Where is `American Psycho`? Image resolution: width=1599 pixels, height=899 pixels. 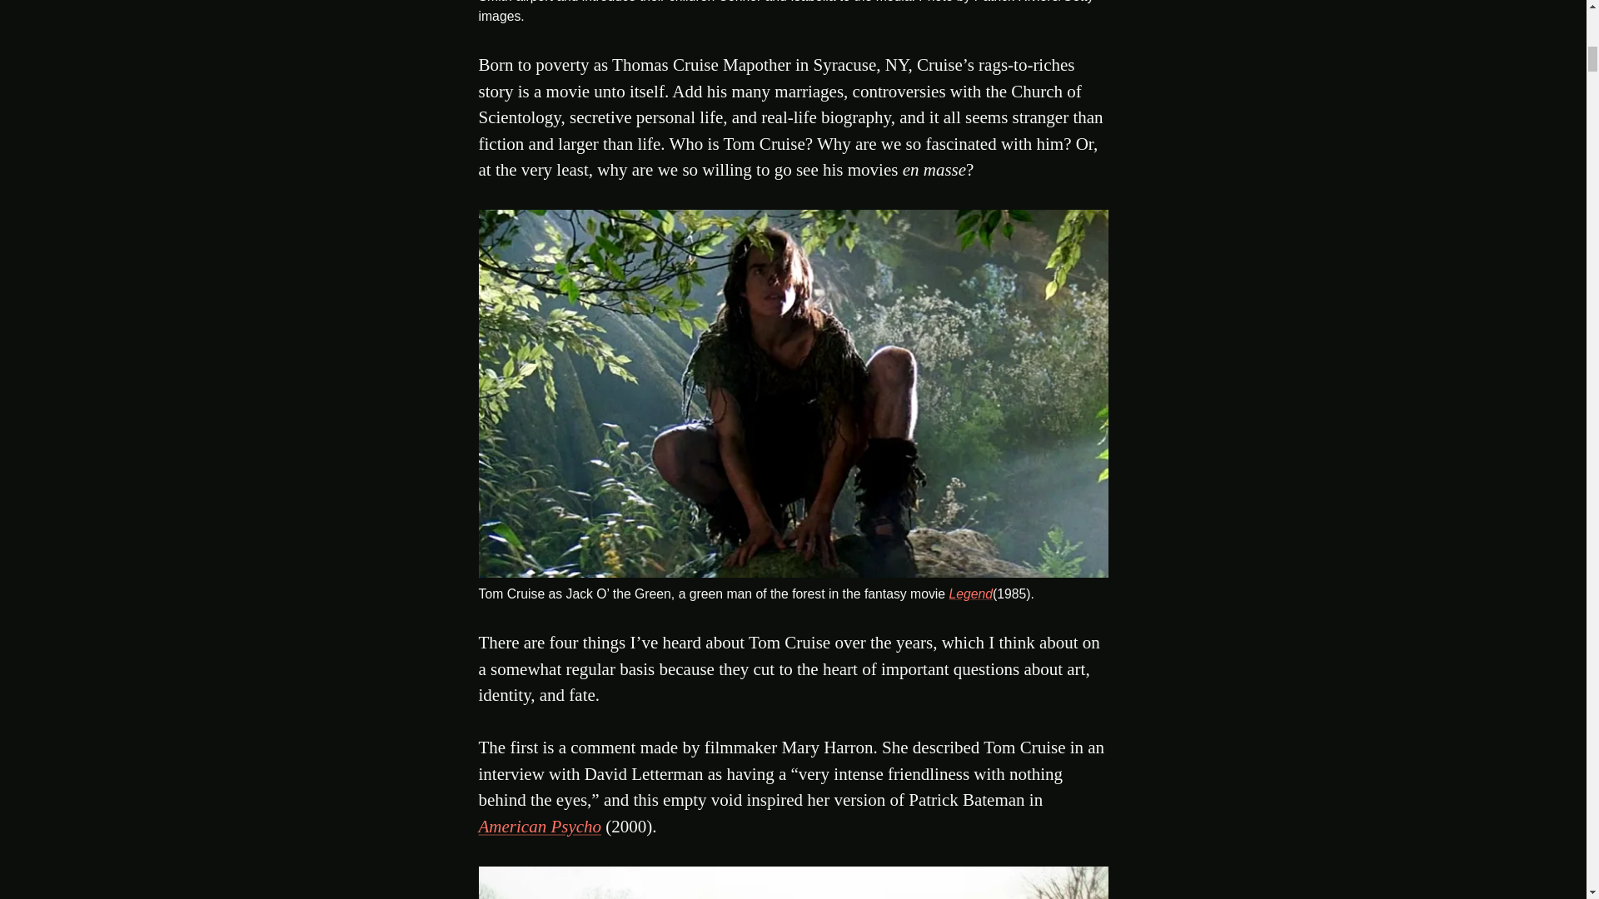 American Psycho is located at coordinates (540, 826).